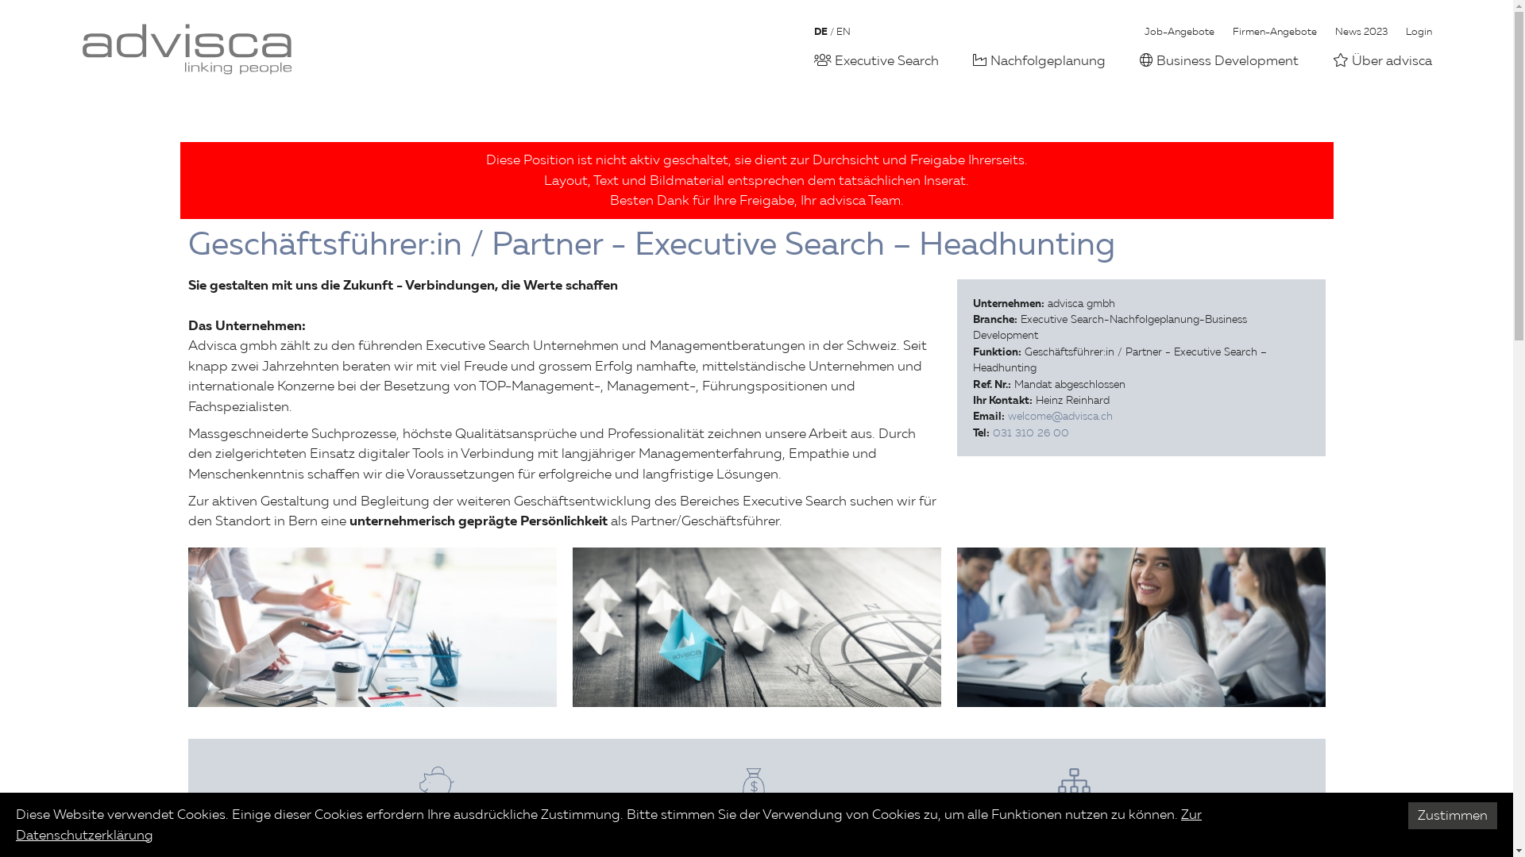  Describe the element at coordinates (1361, 32) in the screenshot. I see `News 2023` at that location.